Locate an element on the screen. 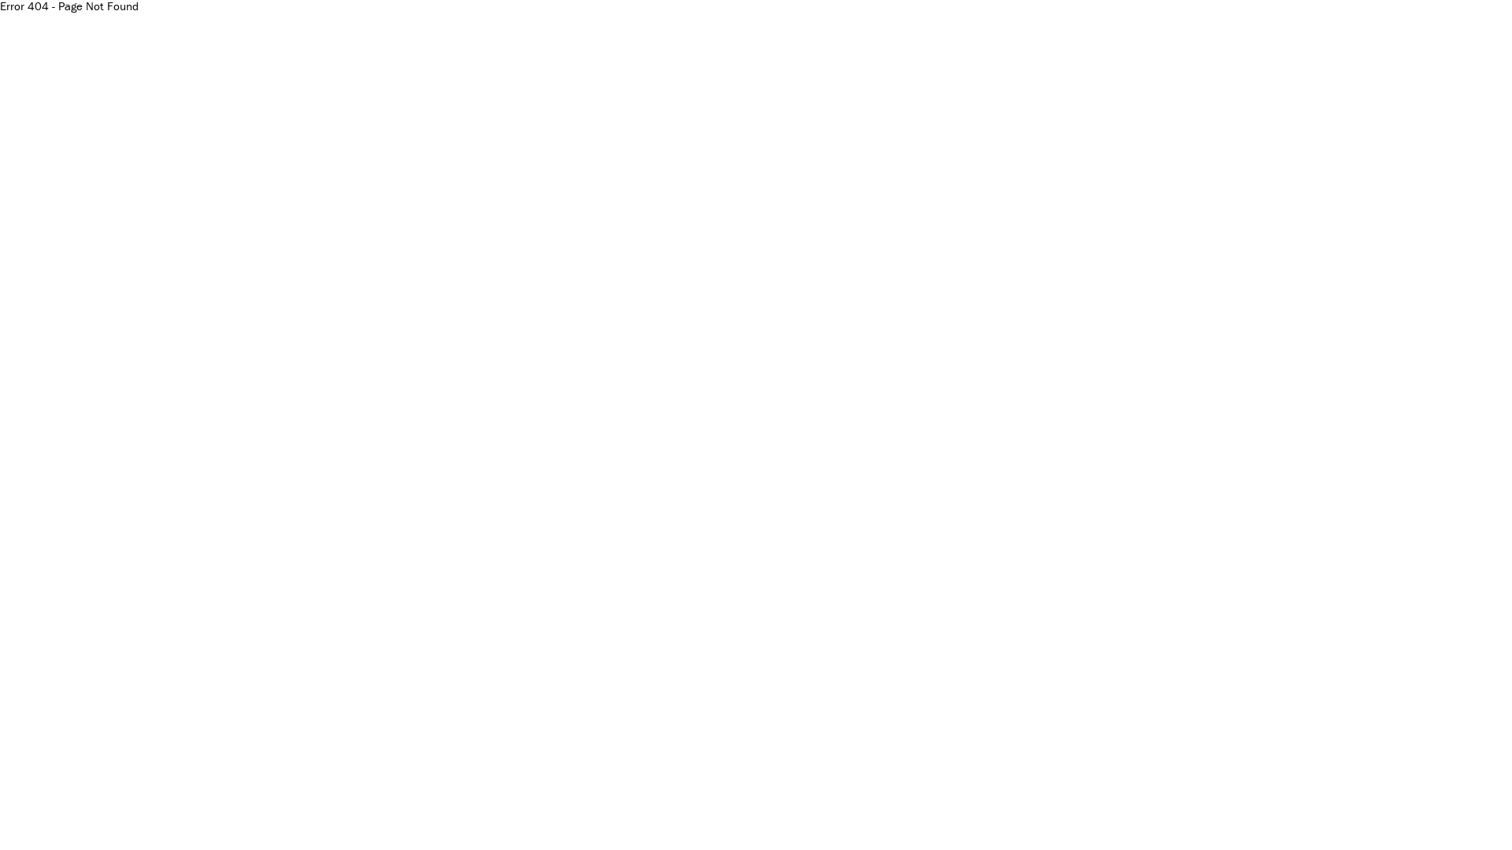 This screenshot has width=1512, height=850. COLLABS is located at coordinates (55, 814).